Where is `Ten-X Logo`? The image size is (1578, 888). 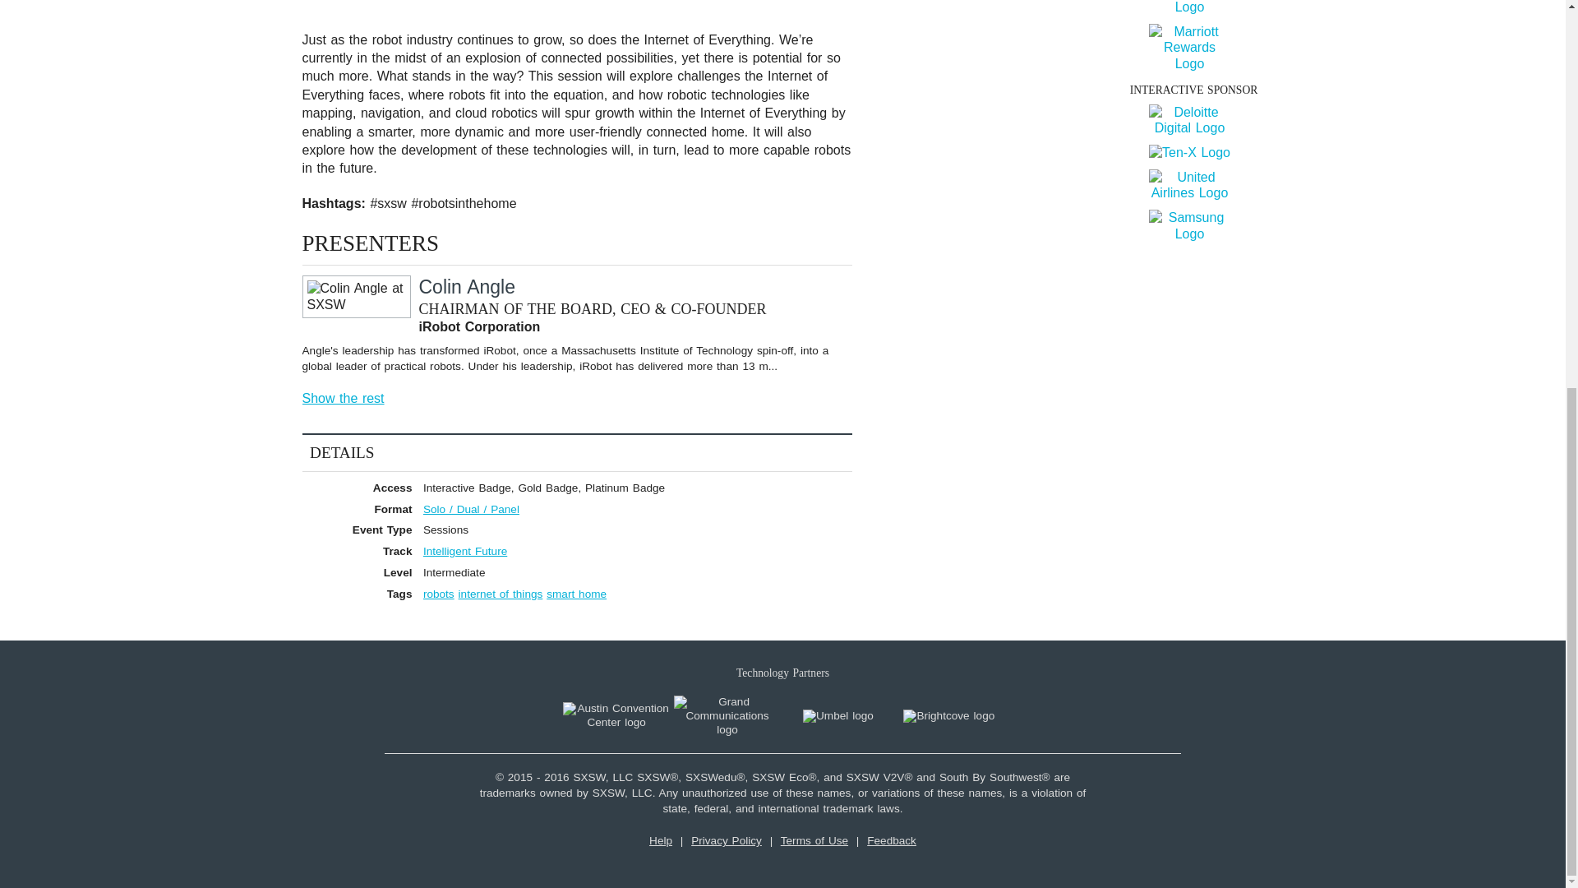
Ten-X Logo is located at coordinates (1189, 153).